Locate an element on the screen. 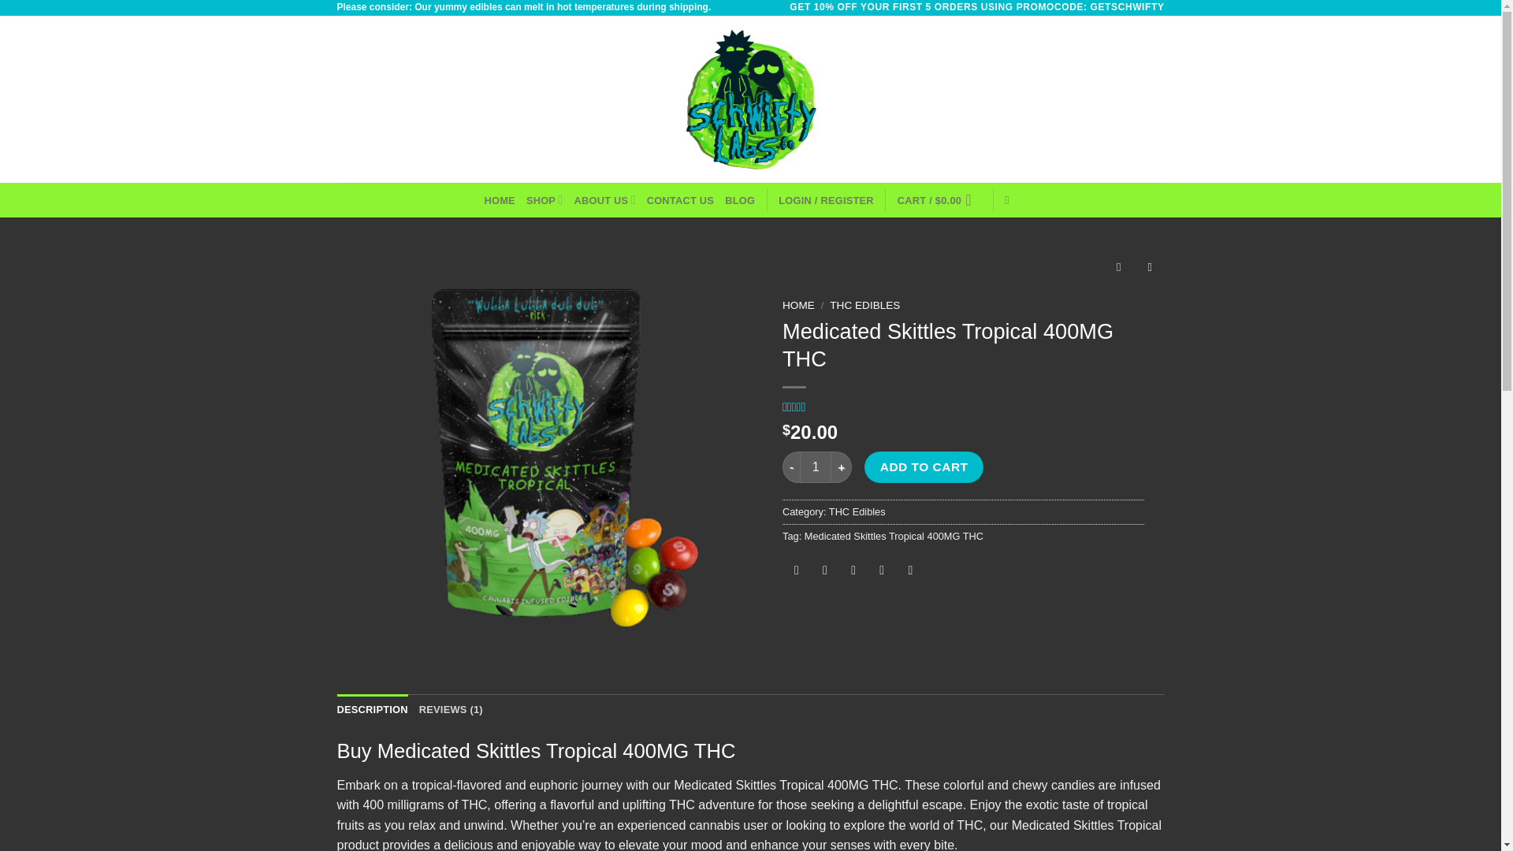 The image size is (1513, 851). ABOUT US is located at coordinates (604, 200).